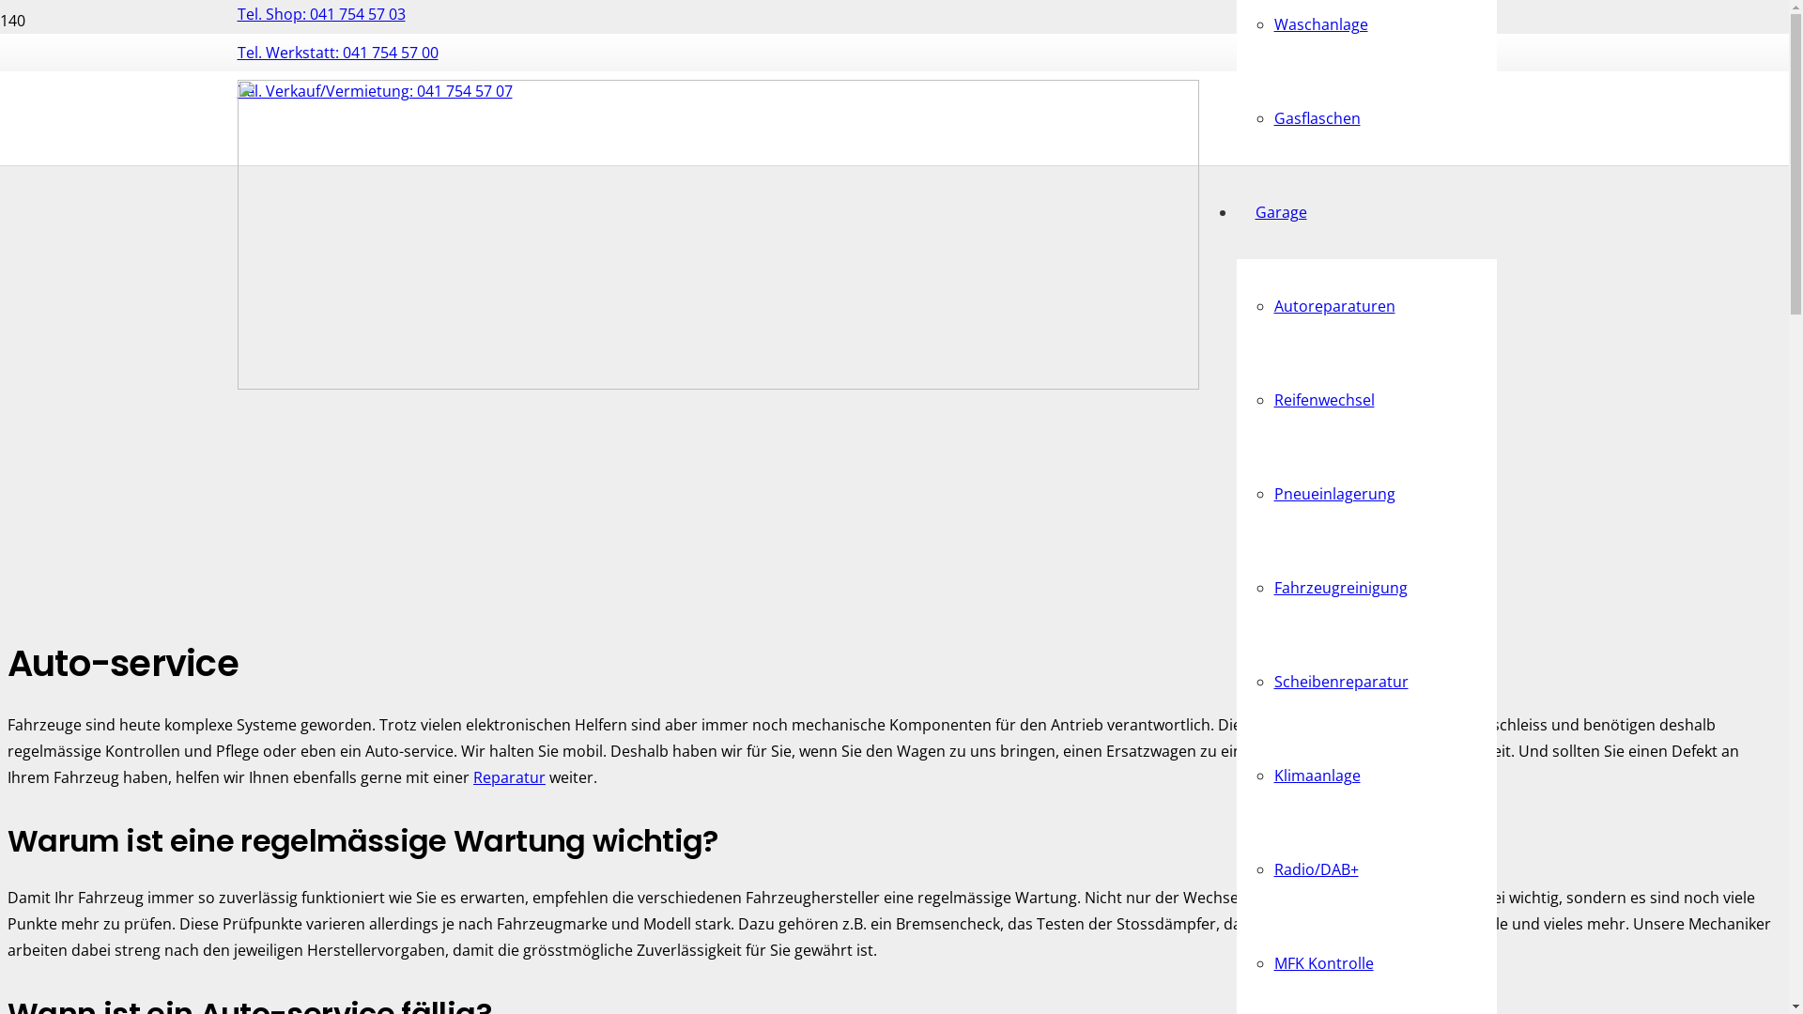 The height and width of the screenshot is (1014, 1803). Describe the element at coordinates (337, 52) in the screenshot. I see `Tel. Werkstatt: 041 754 57 00` at that location.